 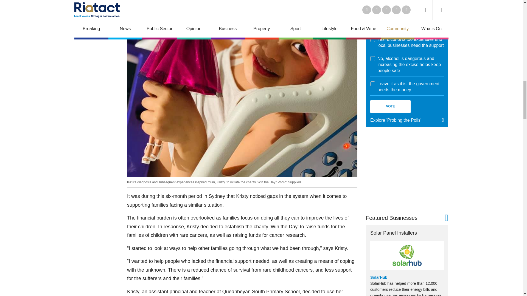 I want to click on 2047, so click(x=373, y=59).